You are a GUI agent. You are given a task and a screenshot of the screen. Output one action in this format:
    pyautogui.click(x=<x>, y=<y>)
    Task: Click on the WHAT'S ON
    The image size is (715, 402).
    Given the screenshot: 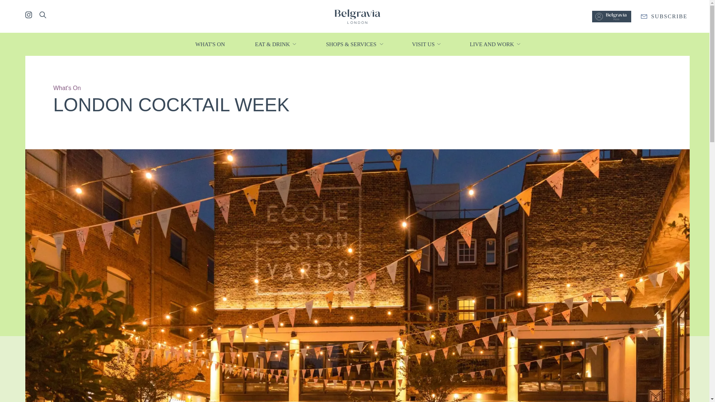 What is the action you would take?
    pyautogui.click(x=210, y=44)
    